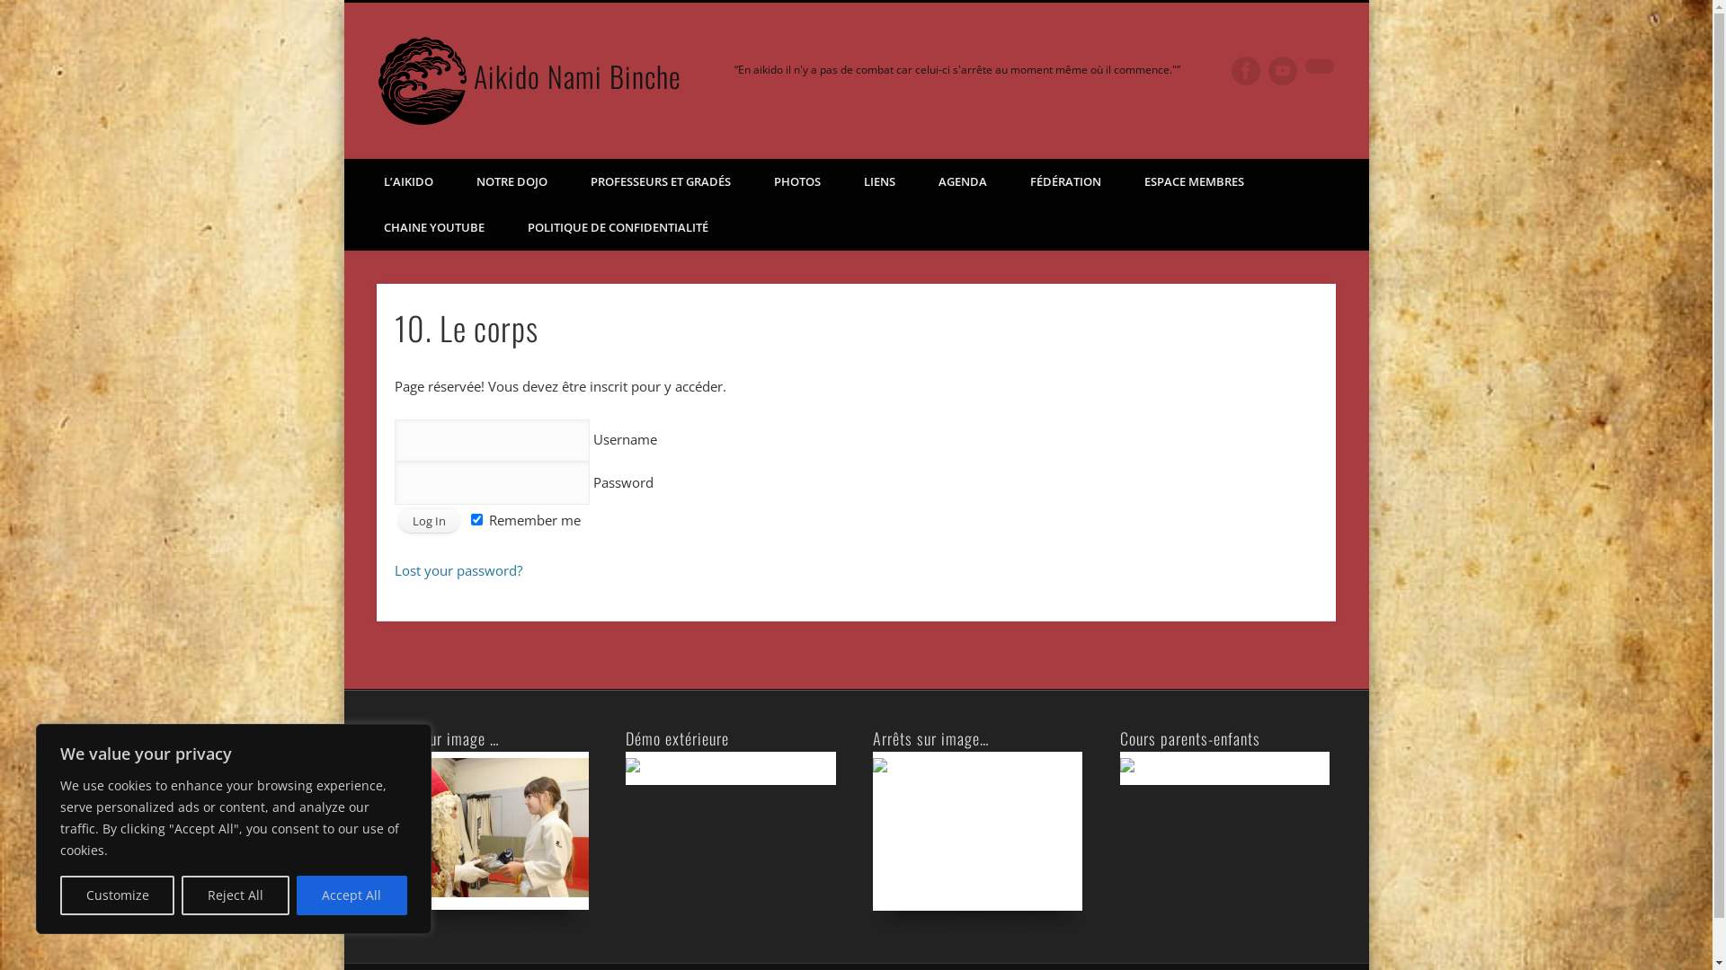 This screenshot has height=970, width=1726. What do you see at coordinates (879, 181) in the screenshot?
I see `LIENS` at bounding box center [879, 181].